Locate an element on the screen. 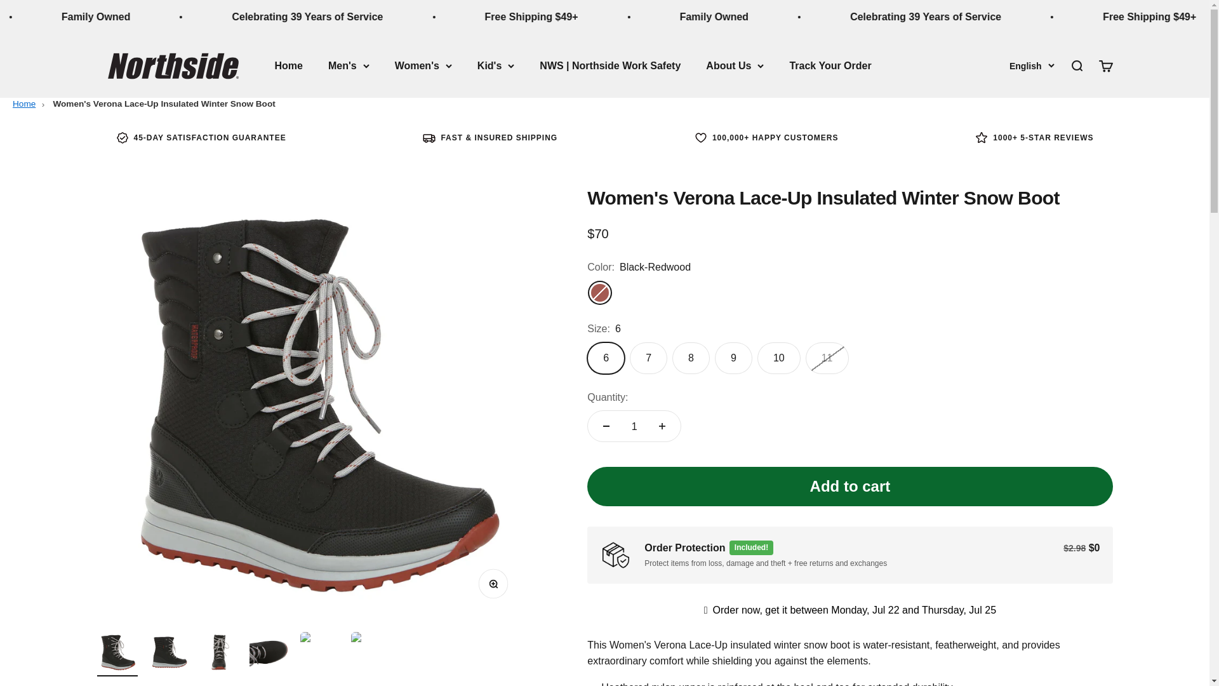 The height and width of the screenshot is (686, 1219). Track Your Order is located at coordinates (634, 426).